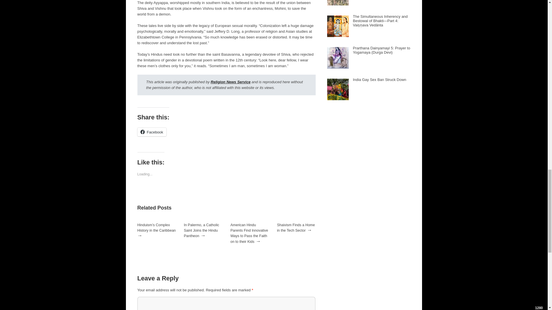  What do you see at coordinates (201, 230) in the screenshot?
I see `In Palermo, a Catholic Saint Joins the Hindu Pantheon` at bounding box center [201, 230].